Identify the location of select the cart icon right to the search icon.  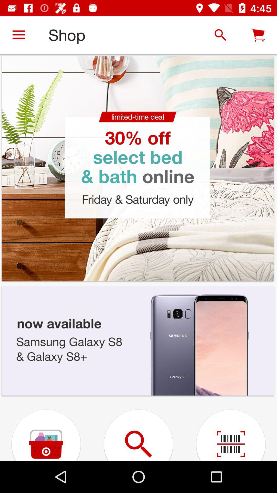
(258, 35).